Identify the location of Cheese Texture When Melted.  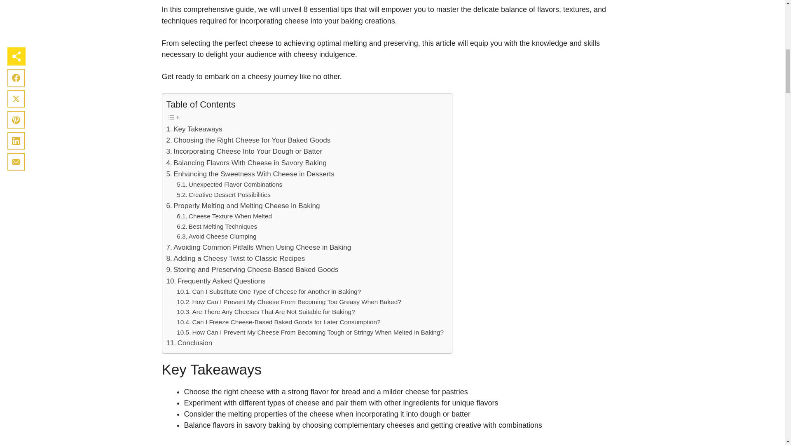
(224, 216).